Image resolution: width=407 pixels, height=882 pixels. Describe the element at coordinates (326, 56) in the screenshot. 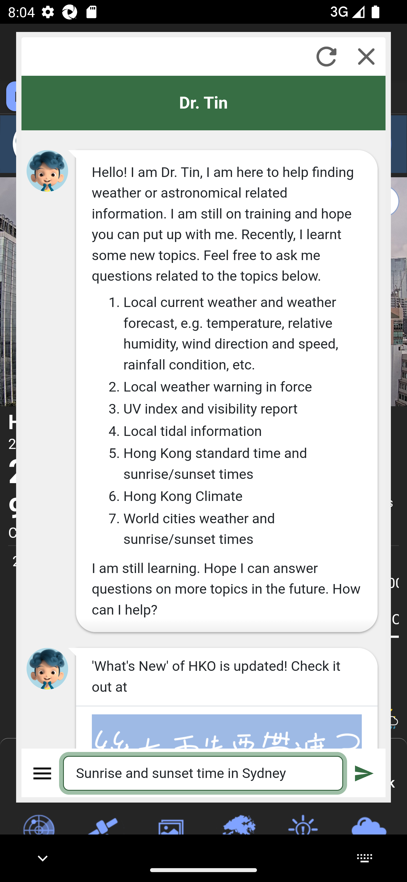

I see `Refresh` at that location.